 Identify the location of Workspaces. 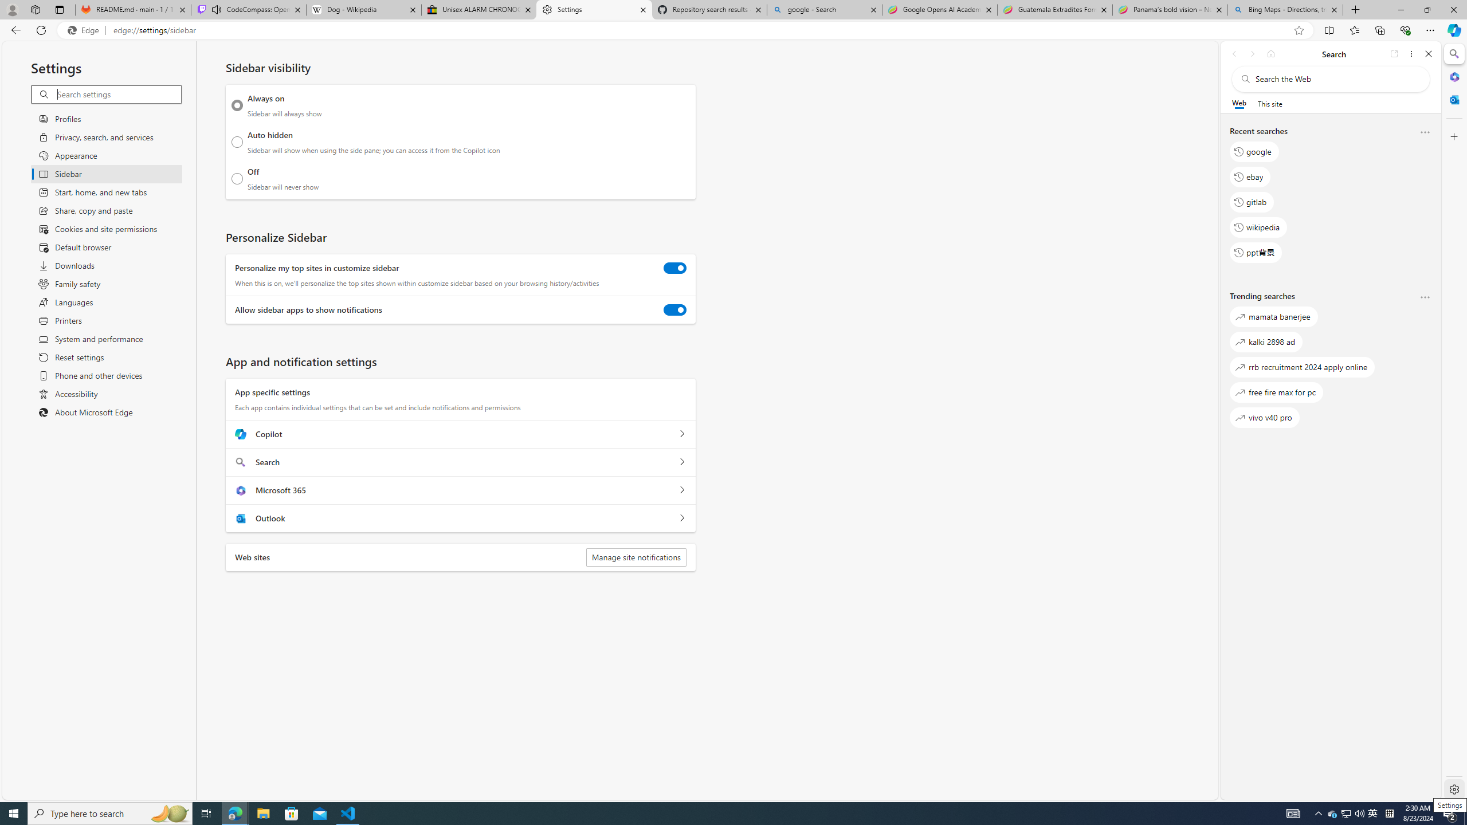
(35, 9).